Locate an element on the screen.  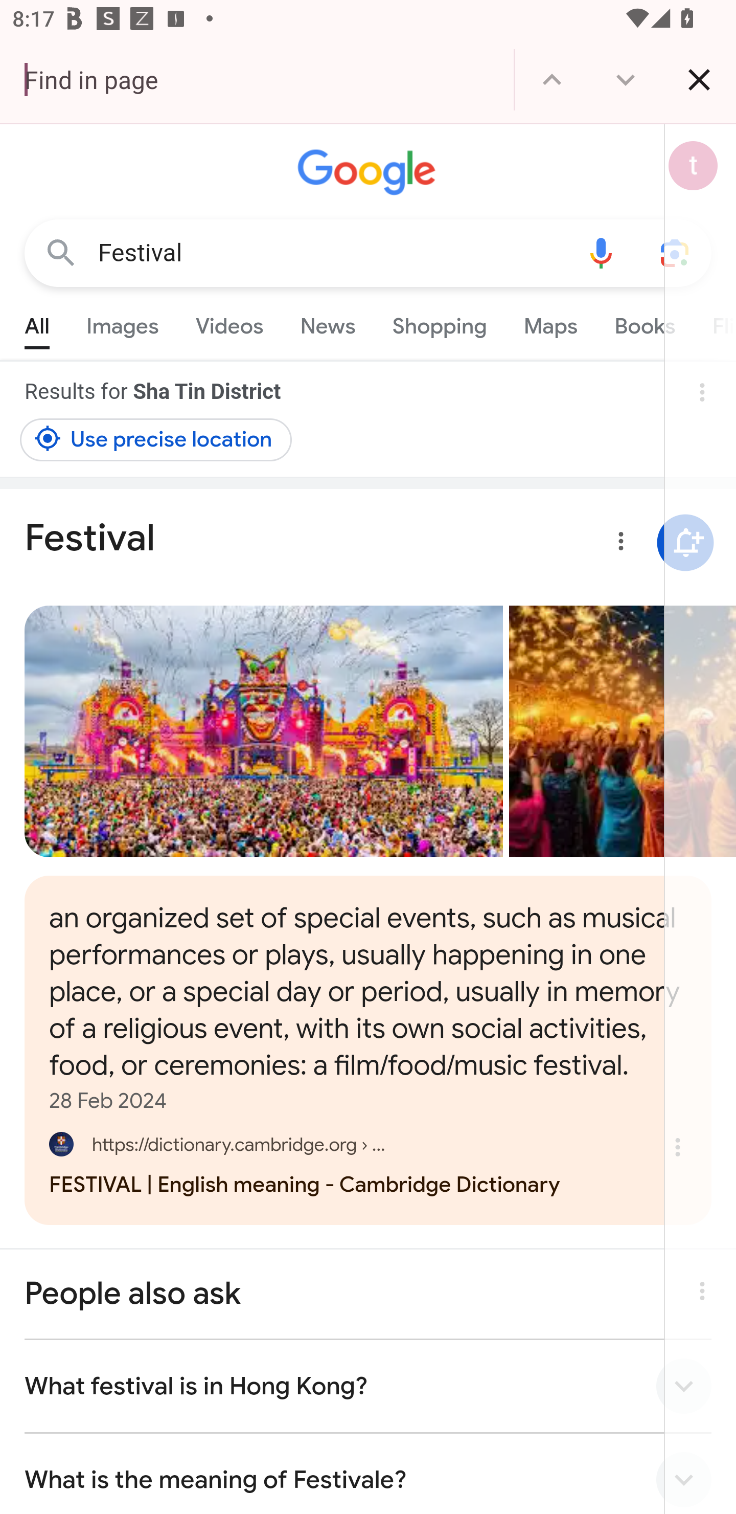
Google is located at coordinates (368, 173).